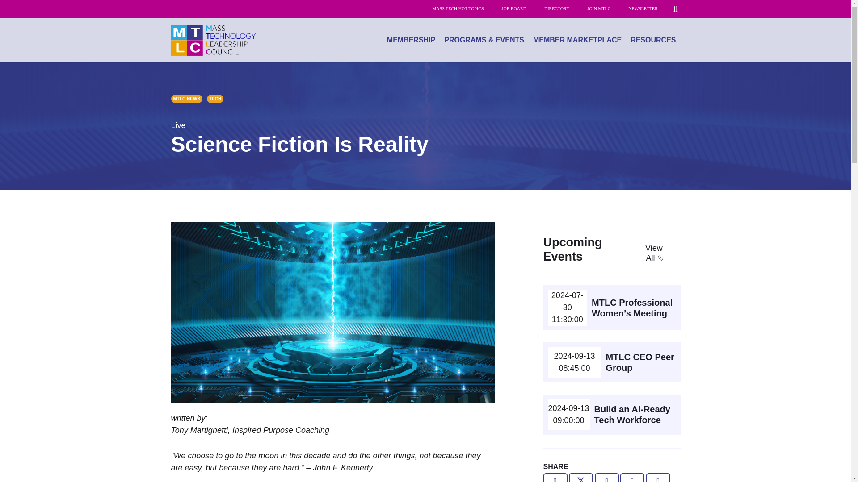 This screenshot has width=858, height=482. I want to click on NEWSLETTER, so click(643, 9).